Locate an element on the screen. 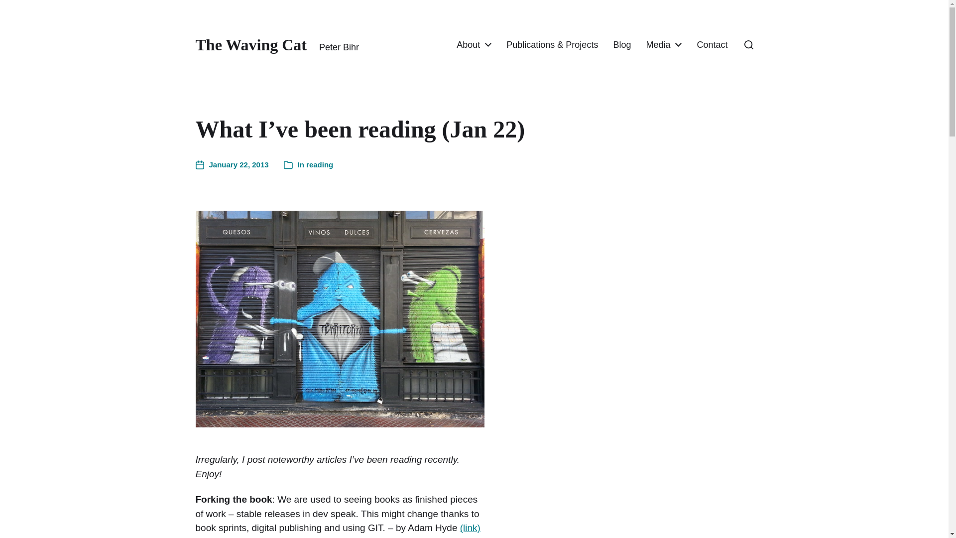 The width and height of the screenshot is (956, 538). Media is located at coordinates (658, 45).